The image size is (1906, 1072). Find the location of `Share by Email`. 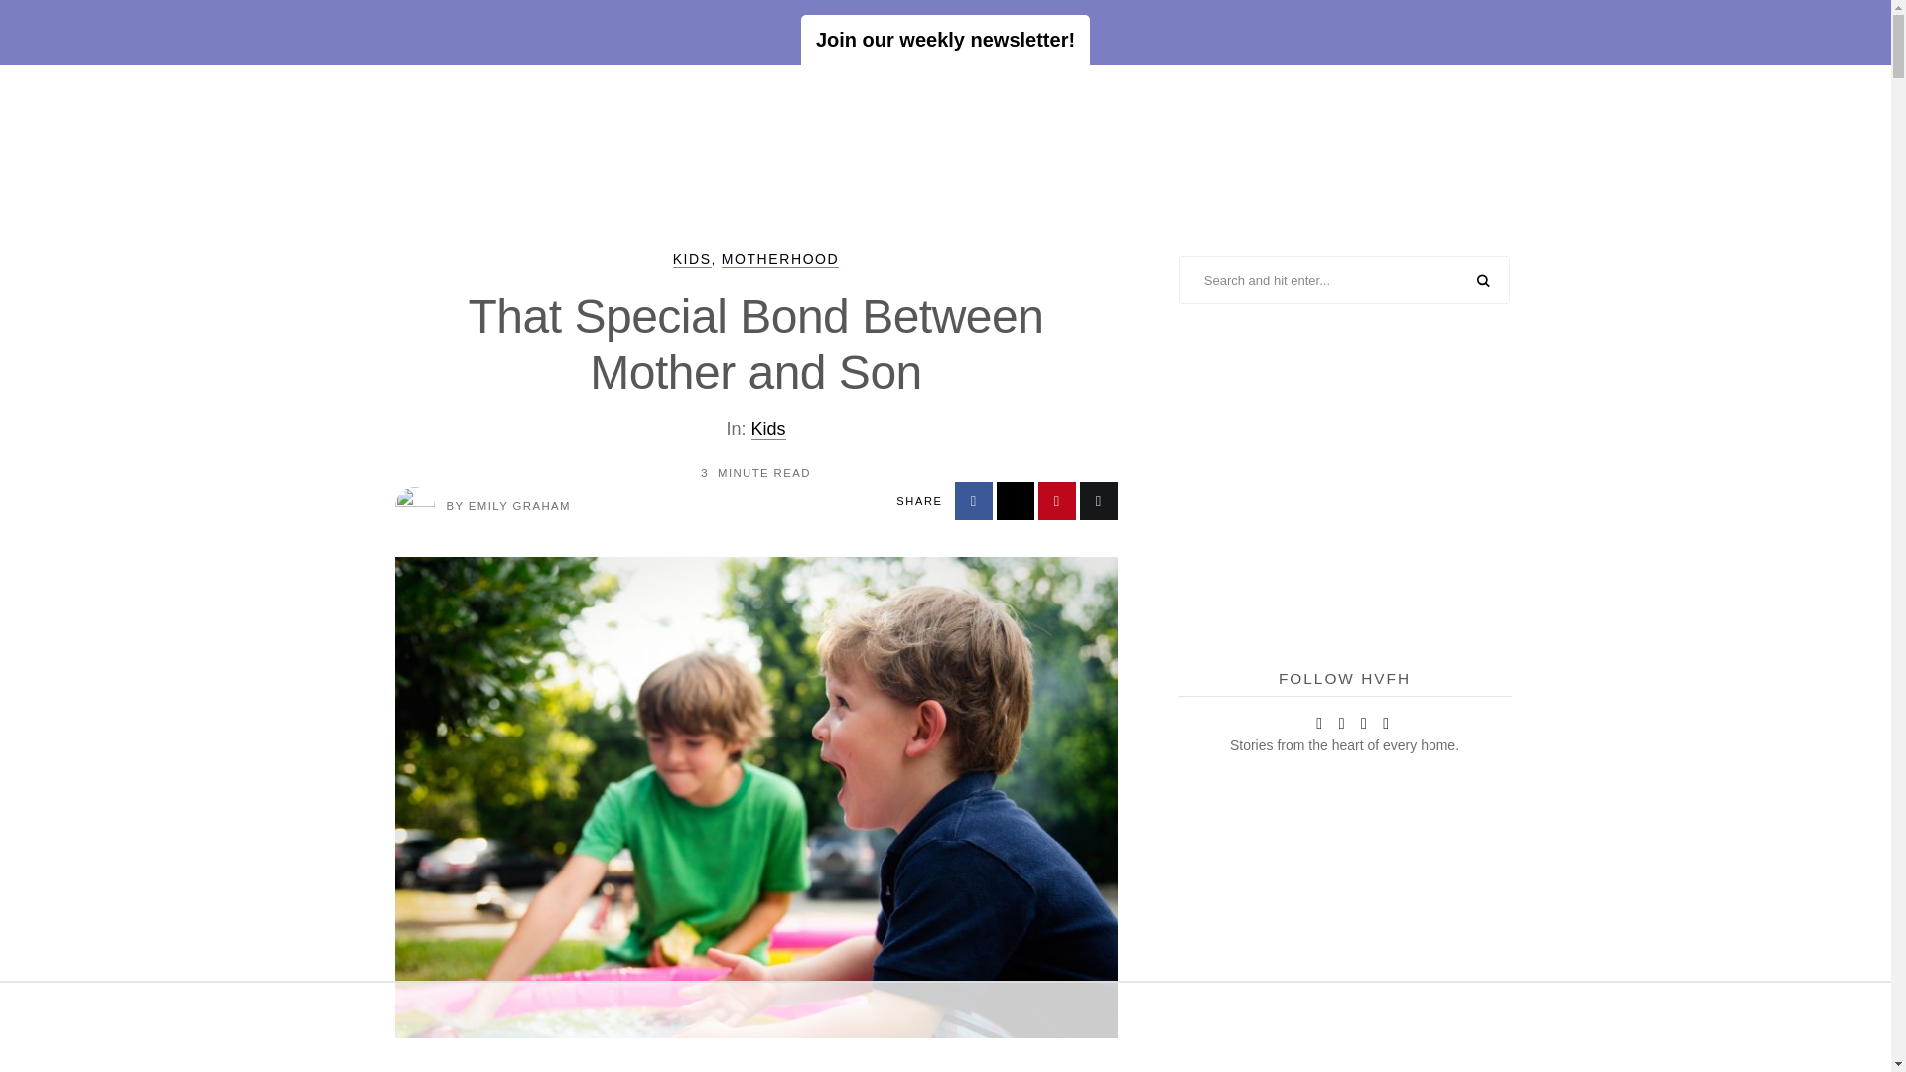

Share by Email is located at coordinates (1098, 500).